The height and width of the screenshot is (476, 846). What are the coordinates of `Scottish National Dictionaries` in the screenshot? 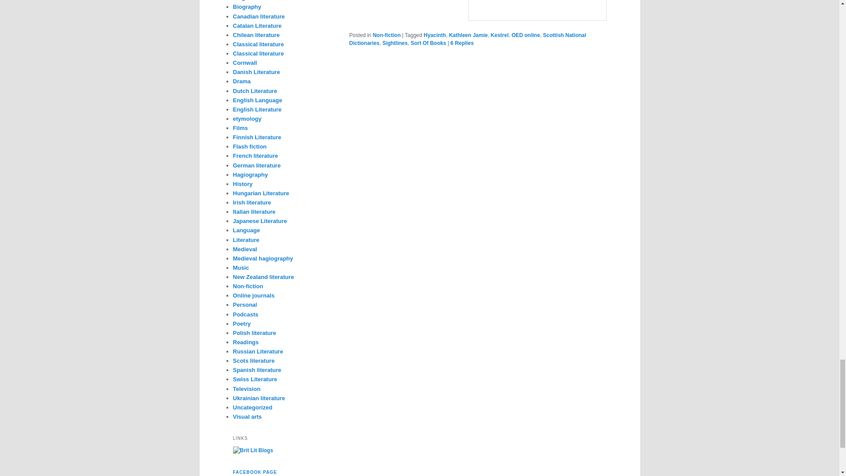 It's located at (467, 39).